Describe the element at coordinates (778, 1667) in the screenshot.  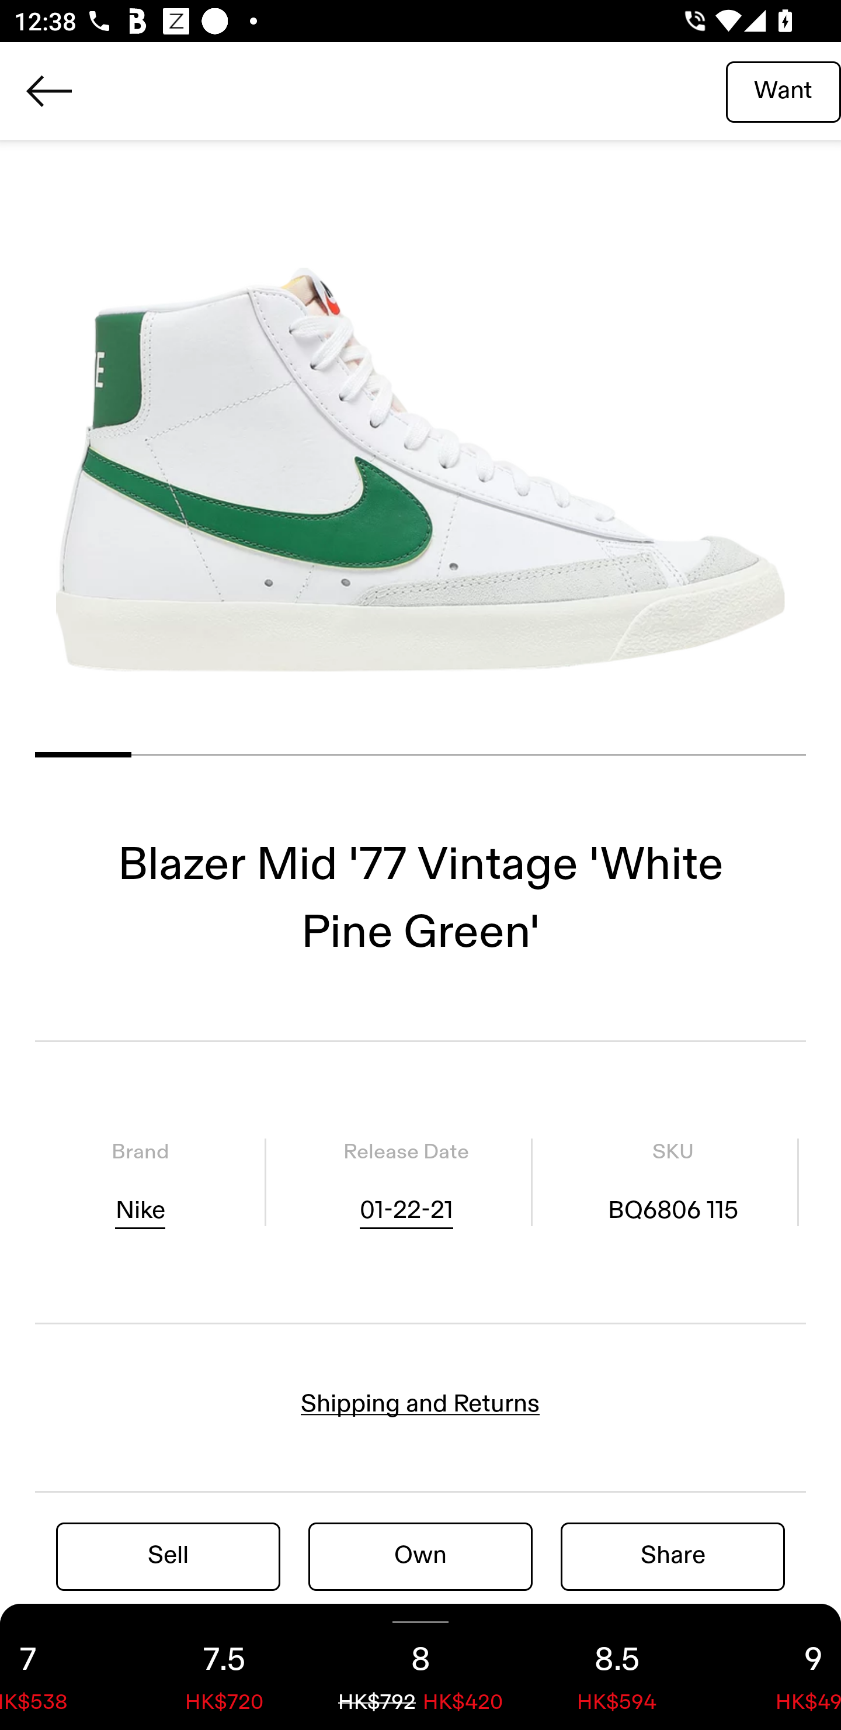
I see `9 HK$491` at that location.